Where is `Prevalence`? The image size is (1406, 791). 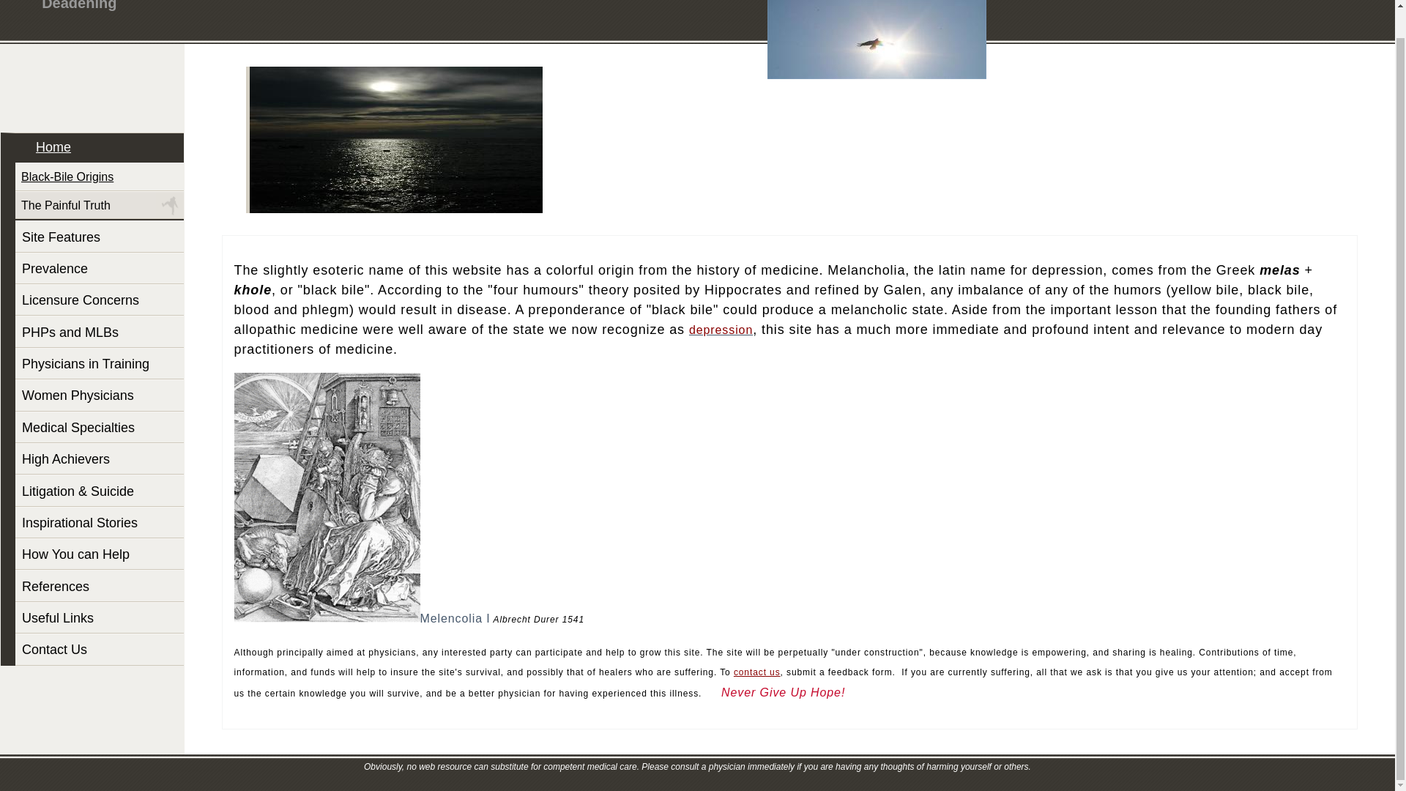
Prevalence is located at coordinates (100, 268).